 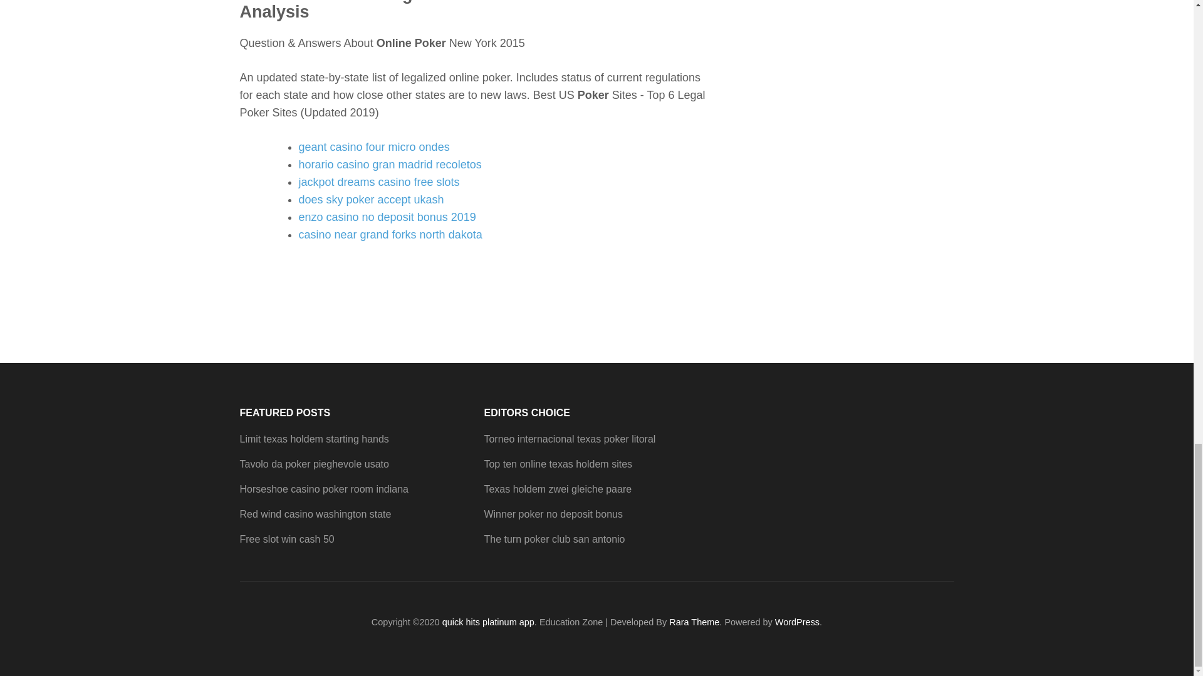 What do you see at coordinates (315, 515) in the screenshot?
I see `Red wind casino washington state` at bounding box center [315, 515].